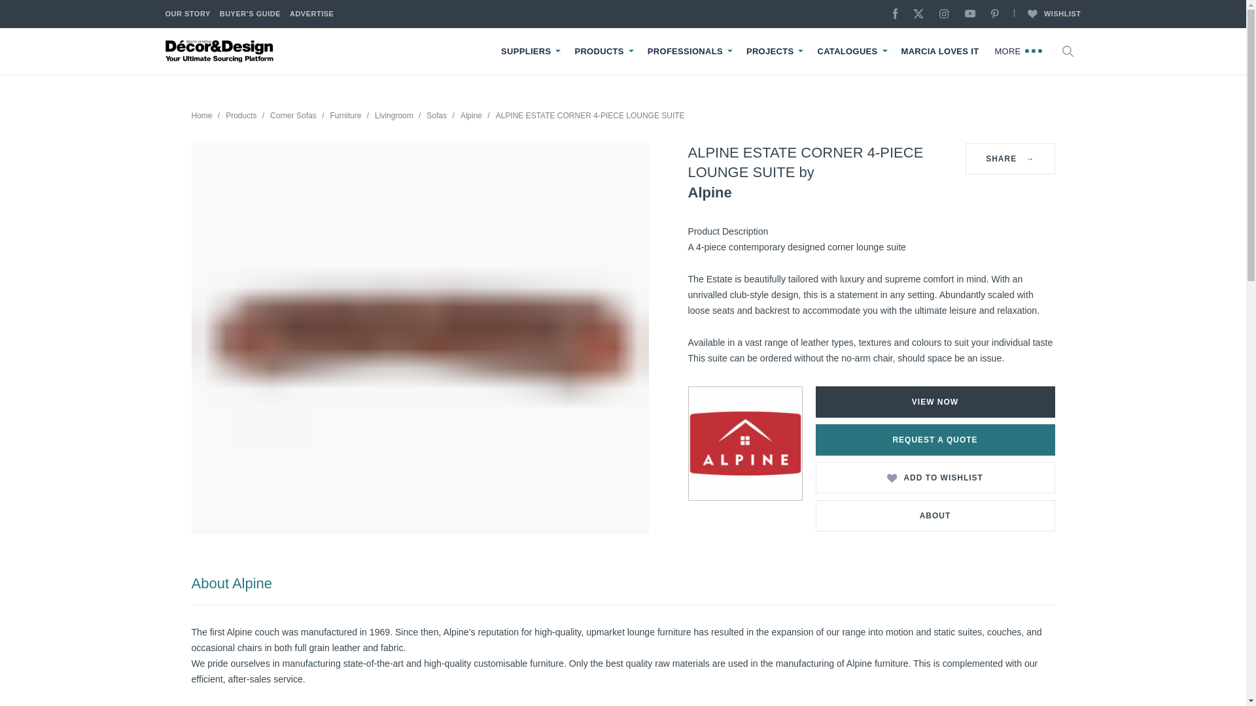  I want to click on Logo, so click(220, 51).